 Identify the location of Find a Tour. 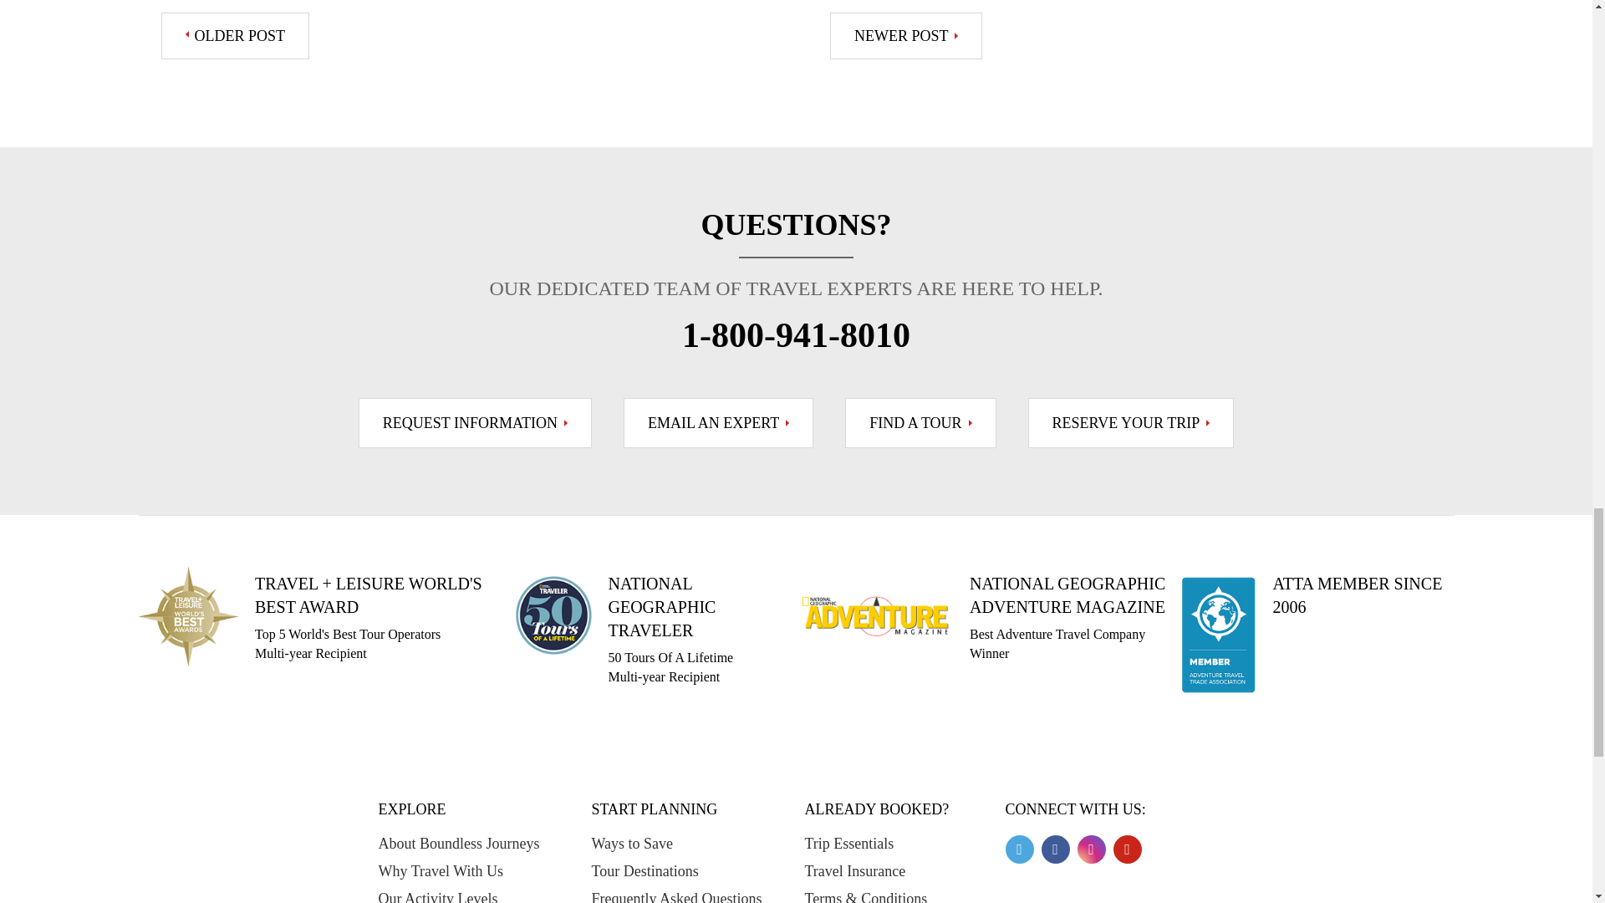
(920, 423).